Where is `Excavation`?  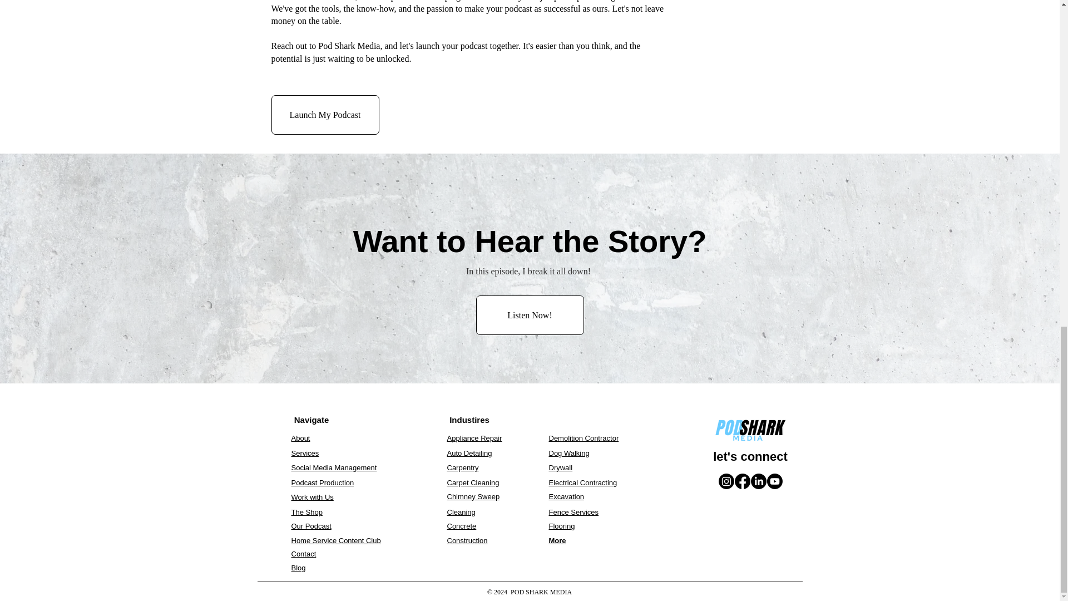 Excavation is located at coordinates (566, 496).